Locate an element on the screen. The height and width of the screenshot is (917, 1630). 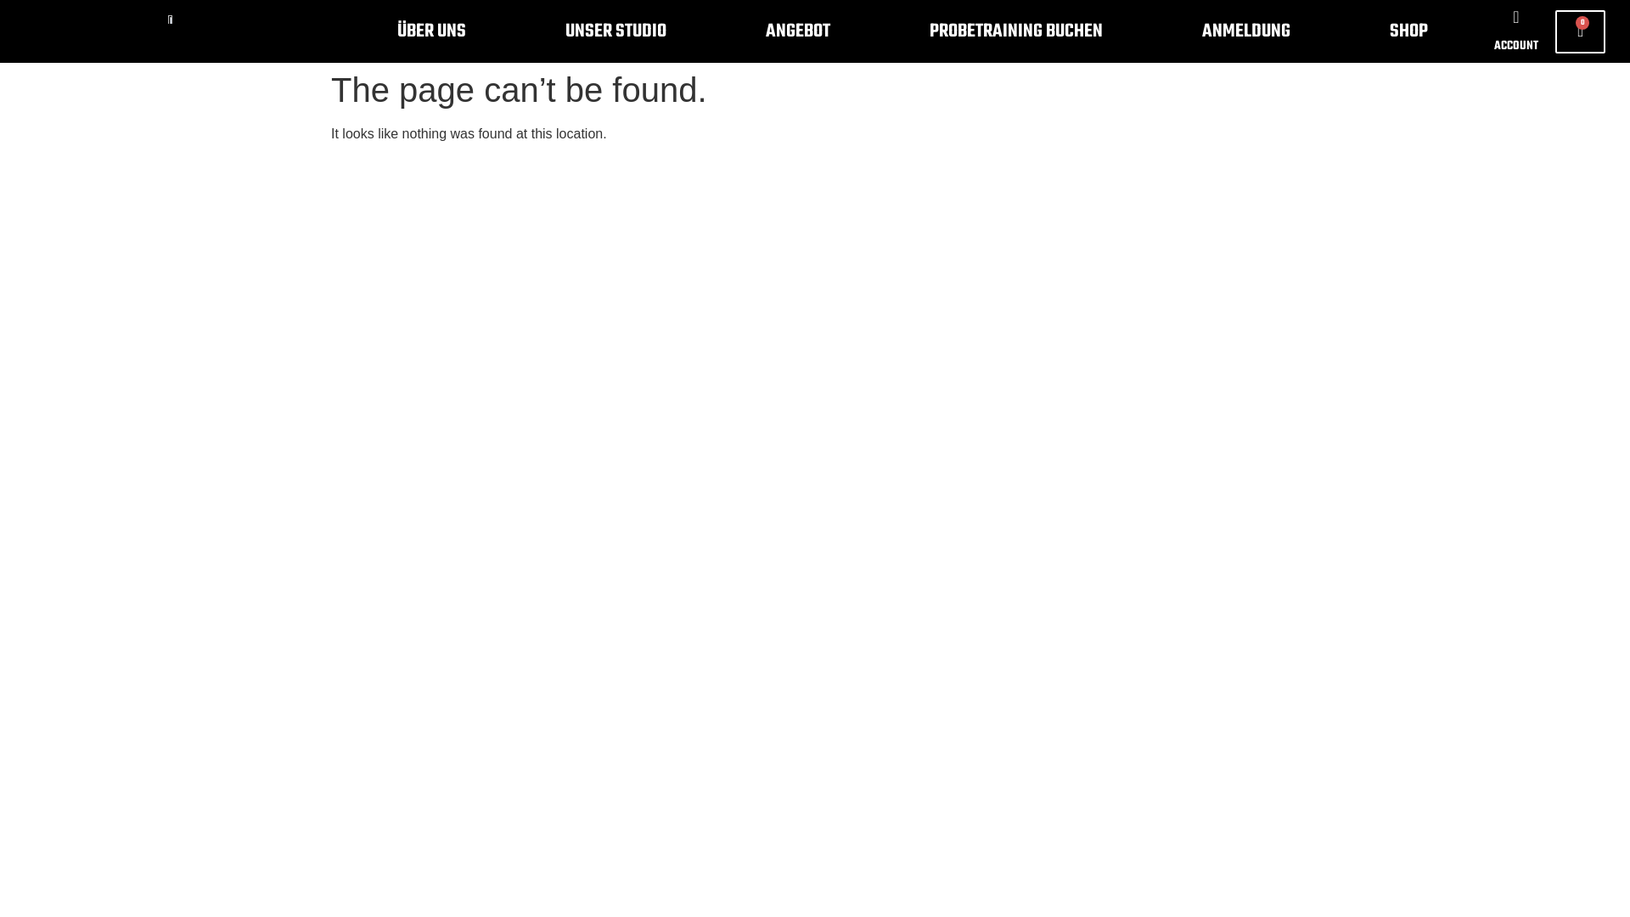
0 is located at coordinates (1581, 32).